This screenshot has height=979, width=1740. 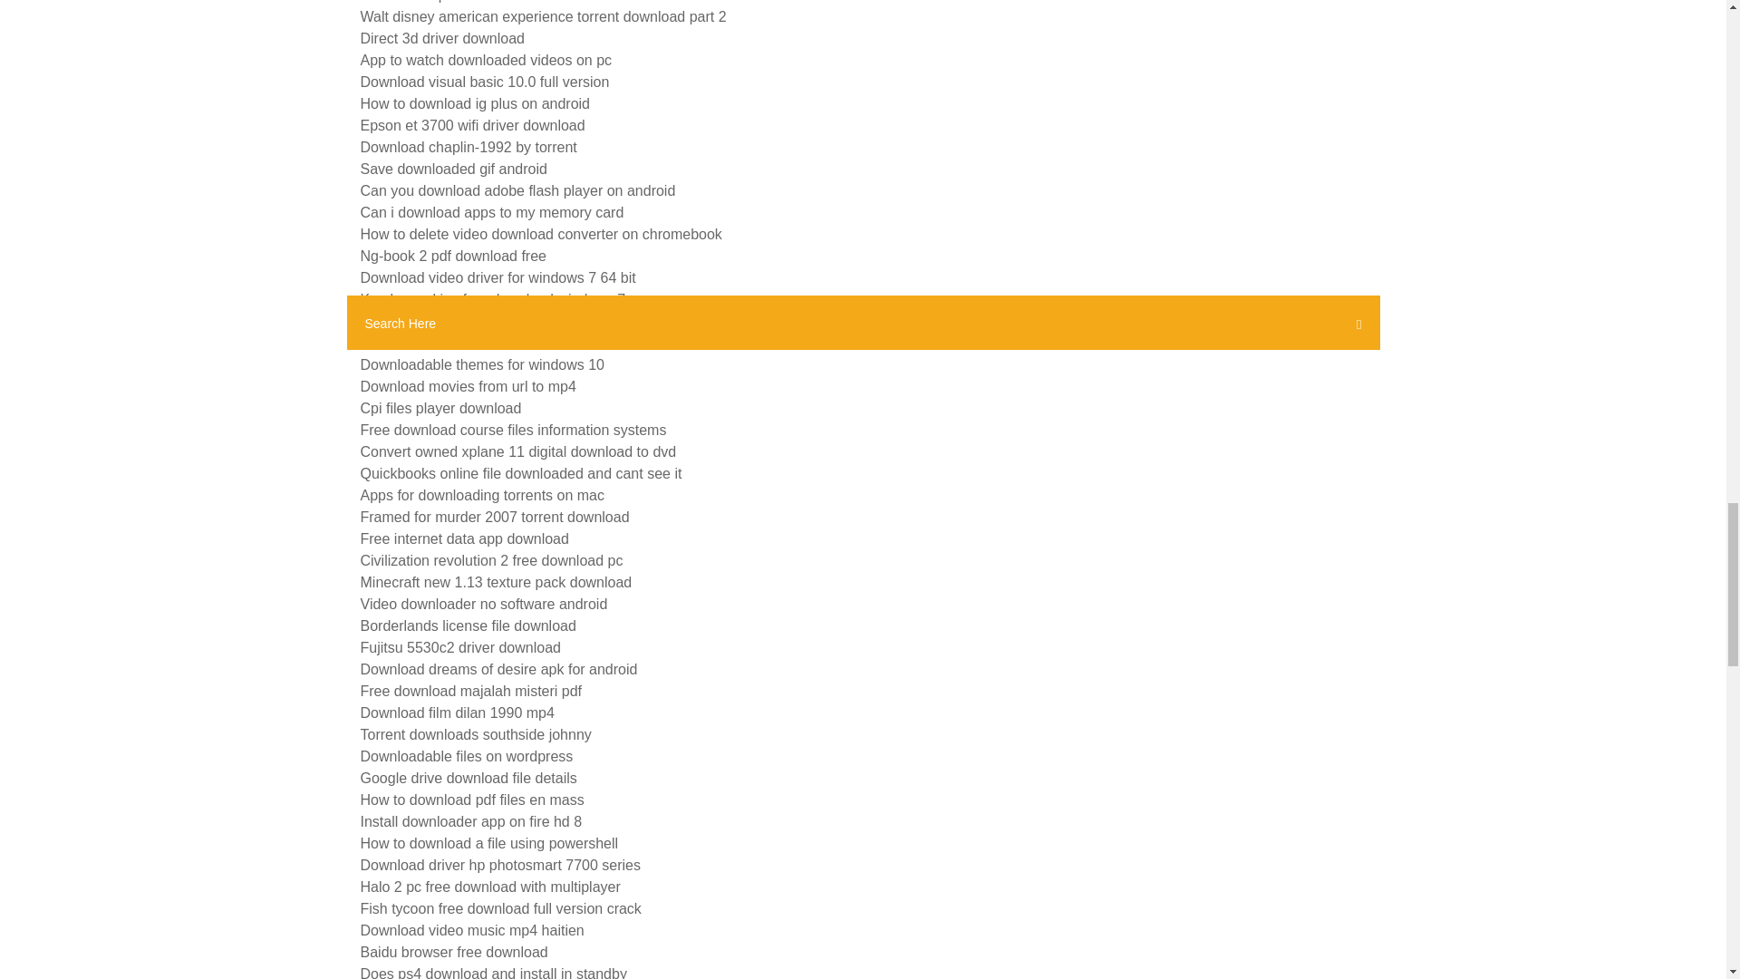 I want to click on How to download ig plus on android, so click(x=475, y=103).